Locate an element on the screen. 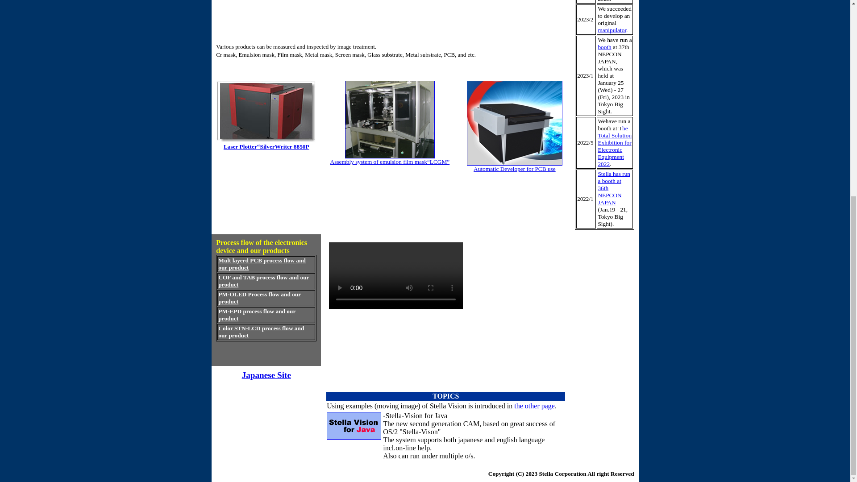  Mult layerd PCB process flow and our product is located at coordinates (262, 263).